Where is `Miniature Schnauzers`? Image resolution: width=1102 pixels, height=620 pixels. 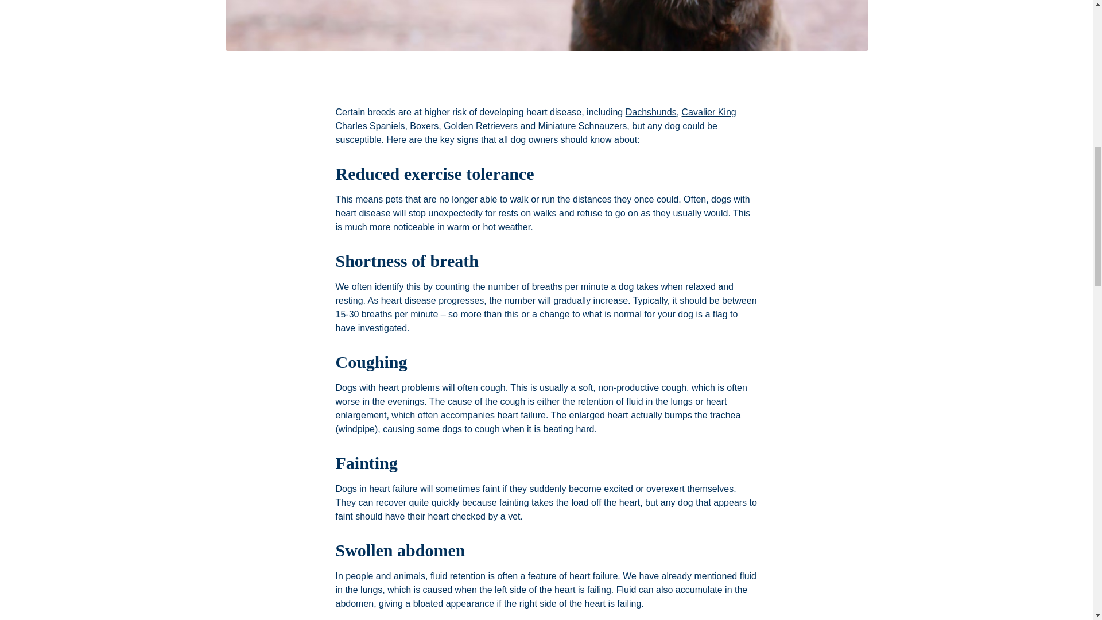 Miniature Schnauzers is located at coordinates (583, 125).